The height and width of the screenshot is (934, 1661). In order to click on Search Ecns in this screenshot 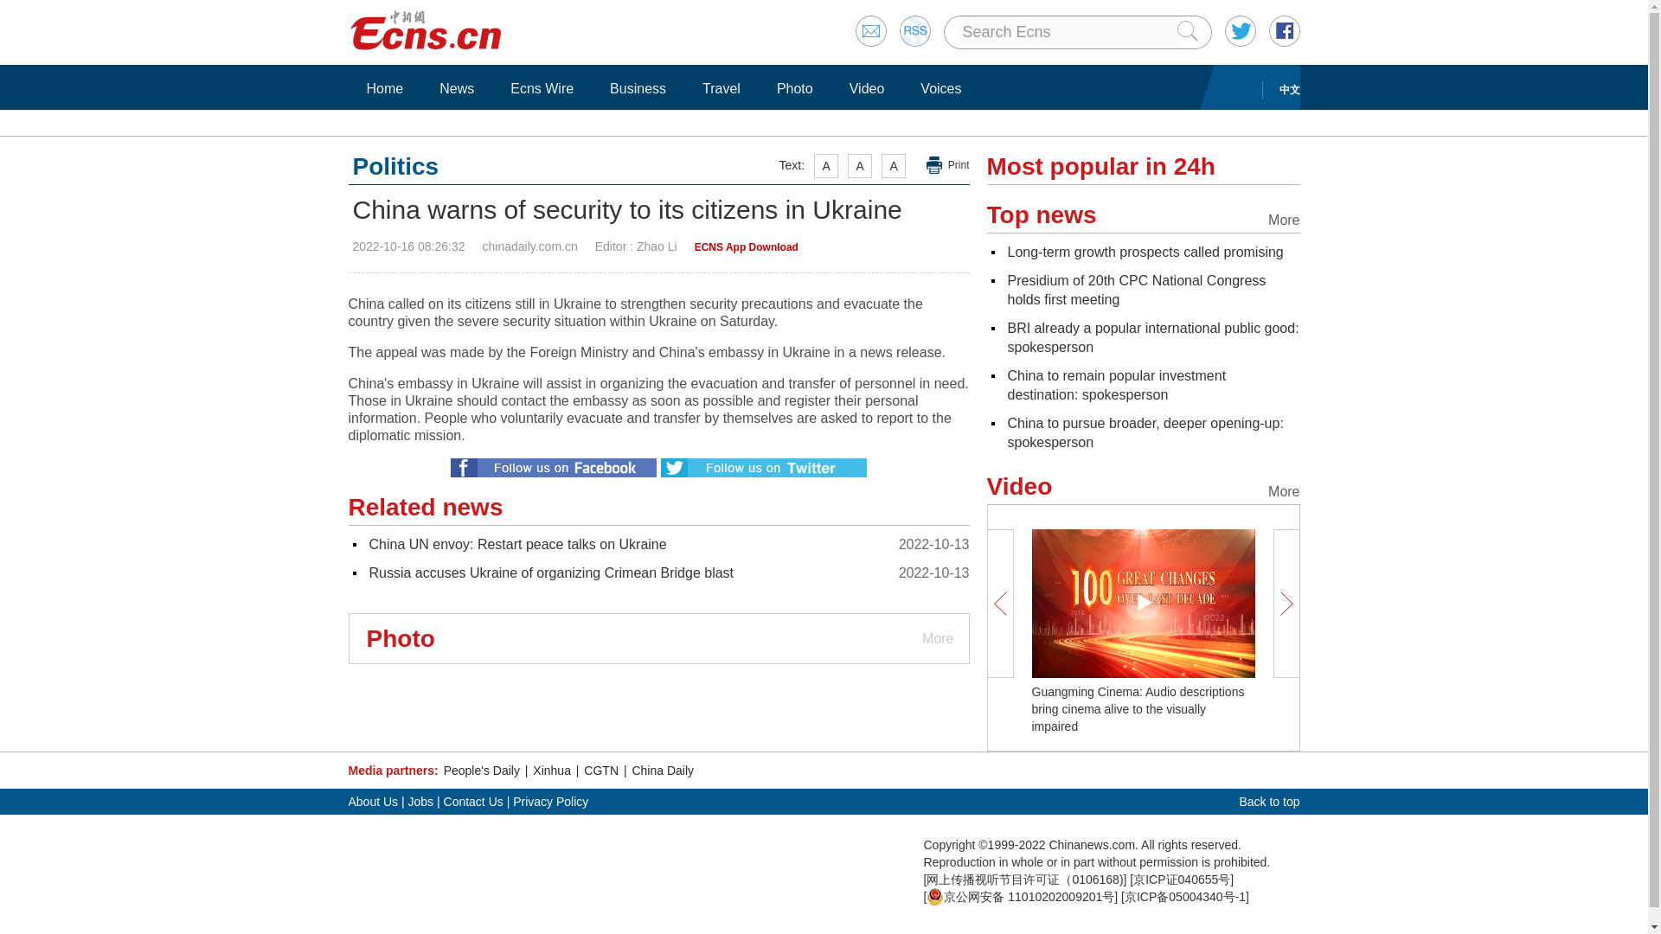, I will do `click(1068, 32)`.